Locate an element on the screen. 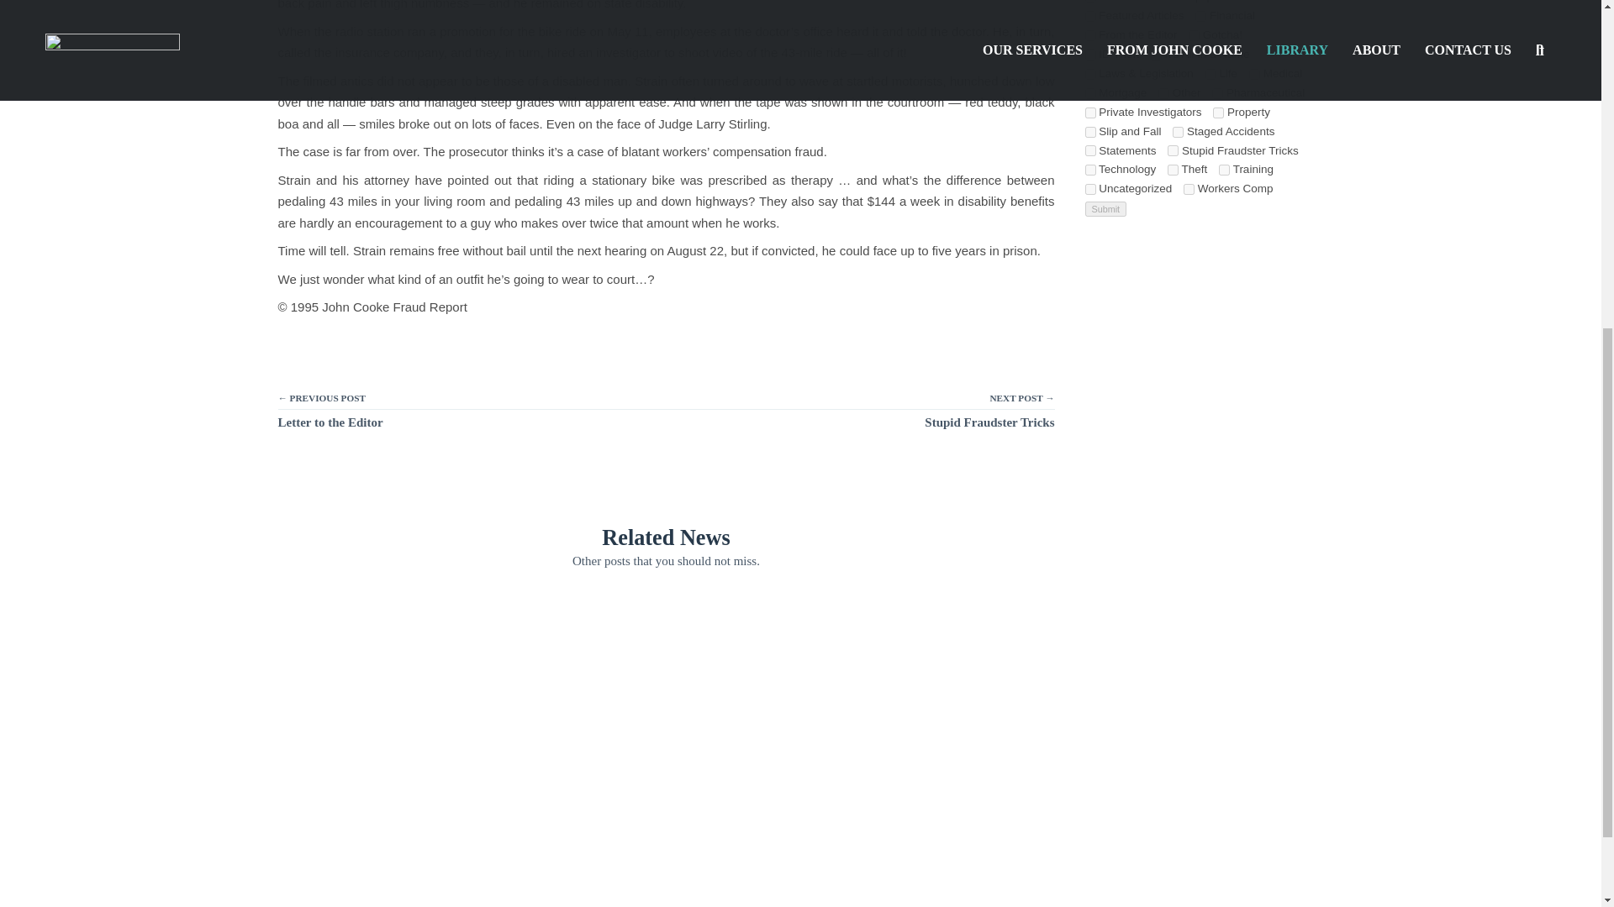  49 is located at coordinates (1194, 35).